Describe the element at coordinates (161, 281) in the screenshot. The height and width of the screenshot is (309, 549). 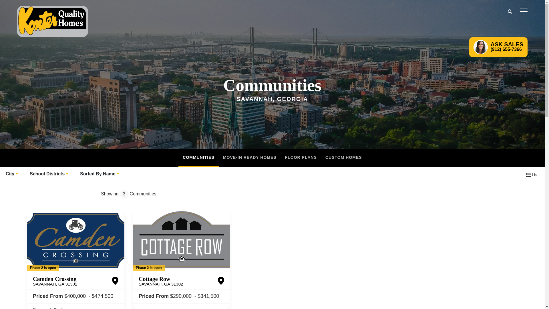
I see `COMMUNITIES` at that location.